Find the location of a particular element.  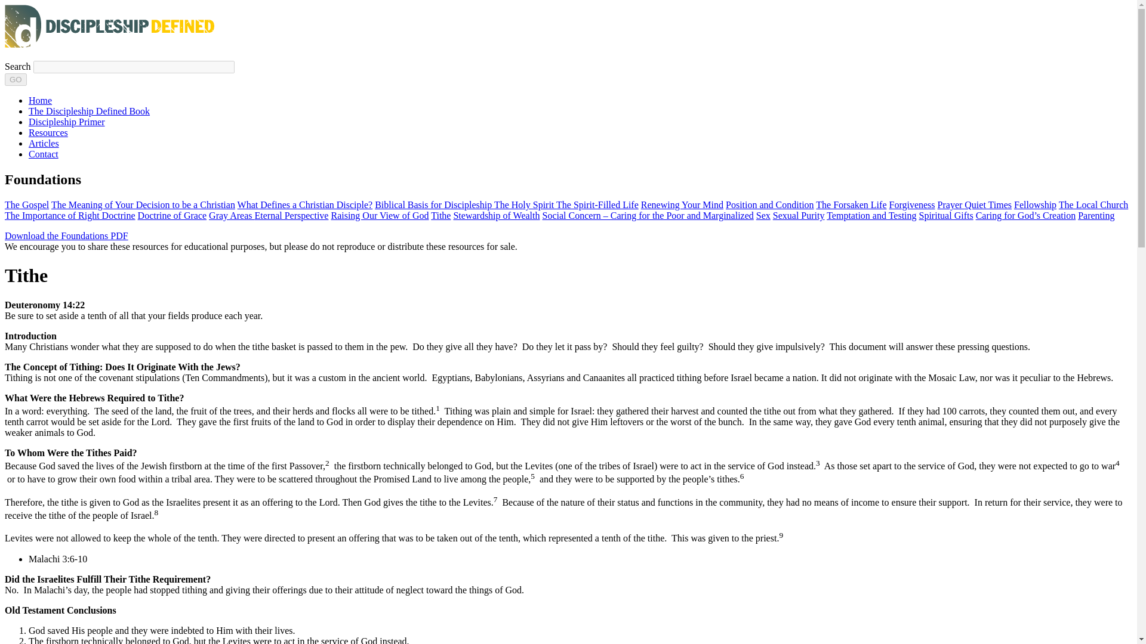

Sex is located at coordinates (763, 216).